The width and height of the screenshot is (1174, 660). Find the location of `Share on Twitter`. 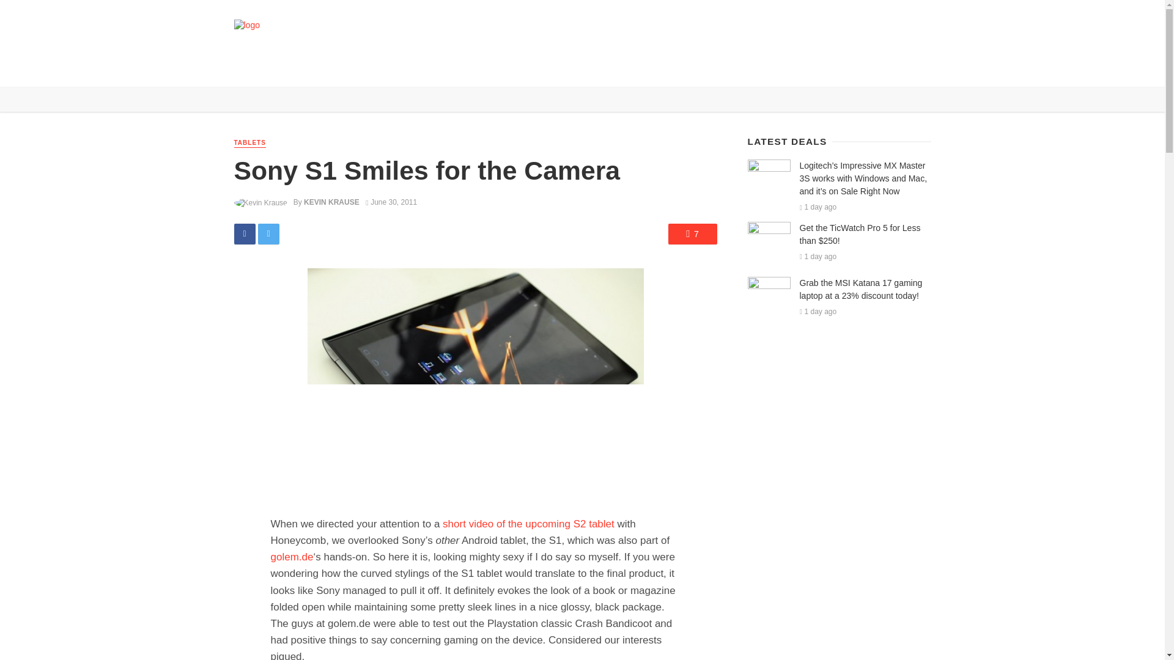

Share on Twitter is located at coordinates (268, 233).